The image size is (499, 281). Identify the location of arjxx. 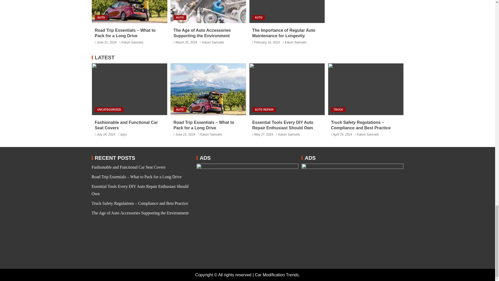
(123, 134).